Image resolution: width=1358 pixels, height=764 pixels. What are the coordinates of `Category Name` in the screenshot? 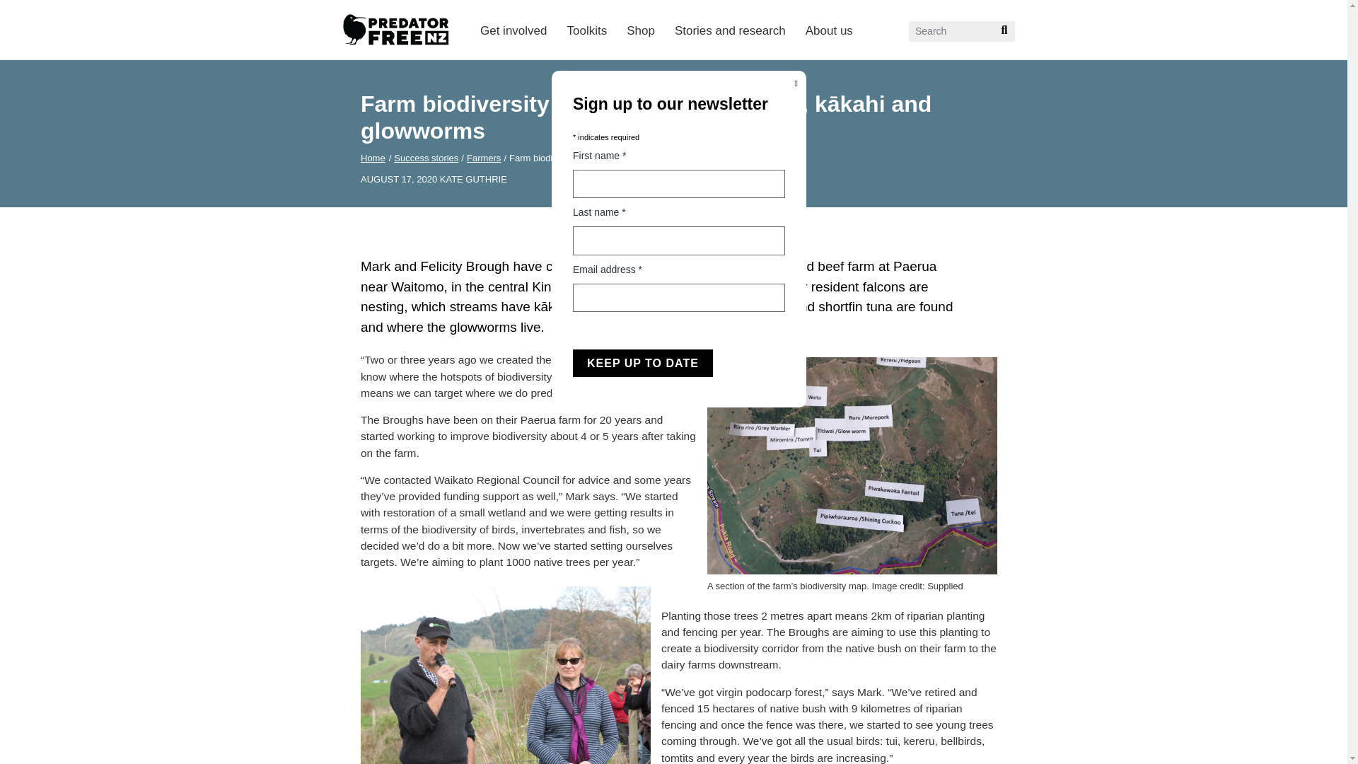 It's located at (426, 158).